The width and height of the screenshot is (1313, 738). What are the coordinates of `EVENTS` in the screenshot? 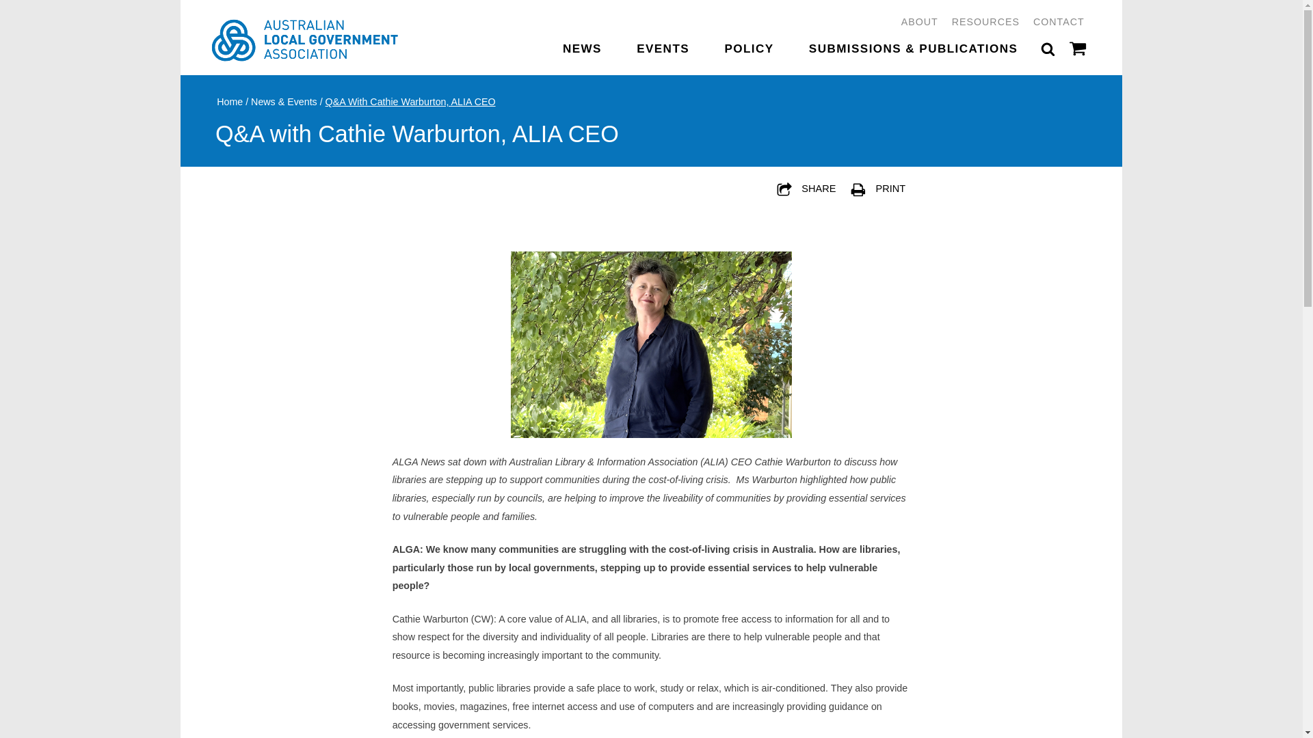 It's located at (698, 52).